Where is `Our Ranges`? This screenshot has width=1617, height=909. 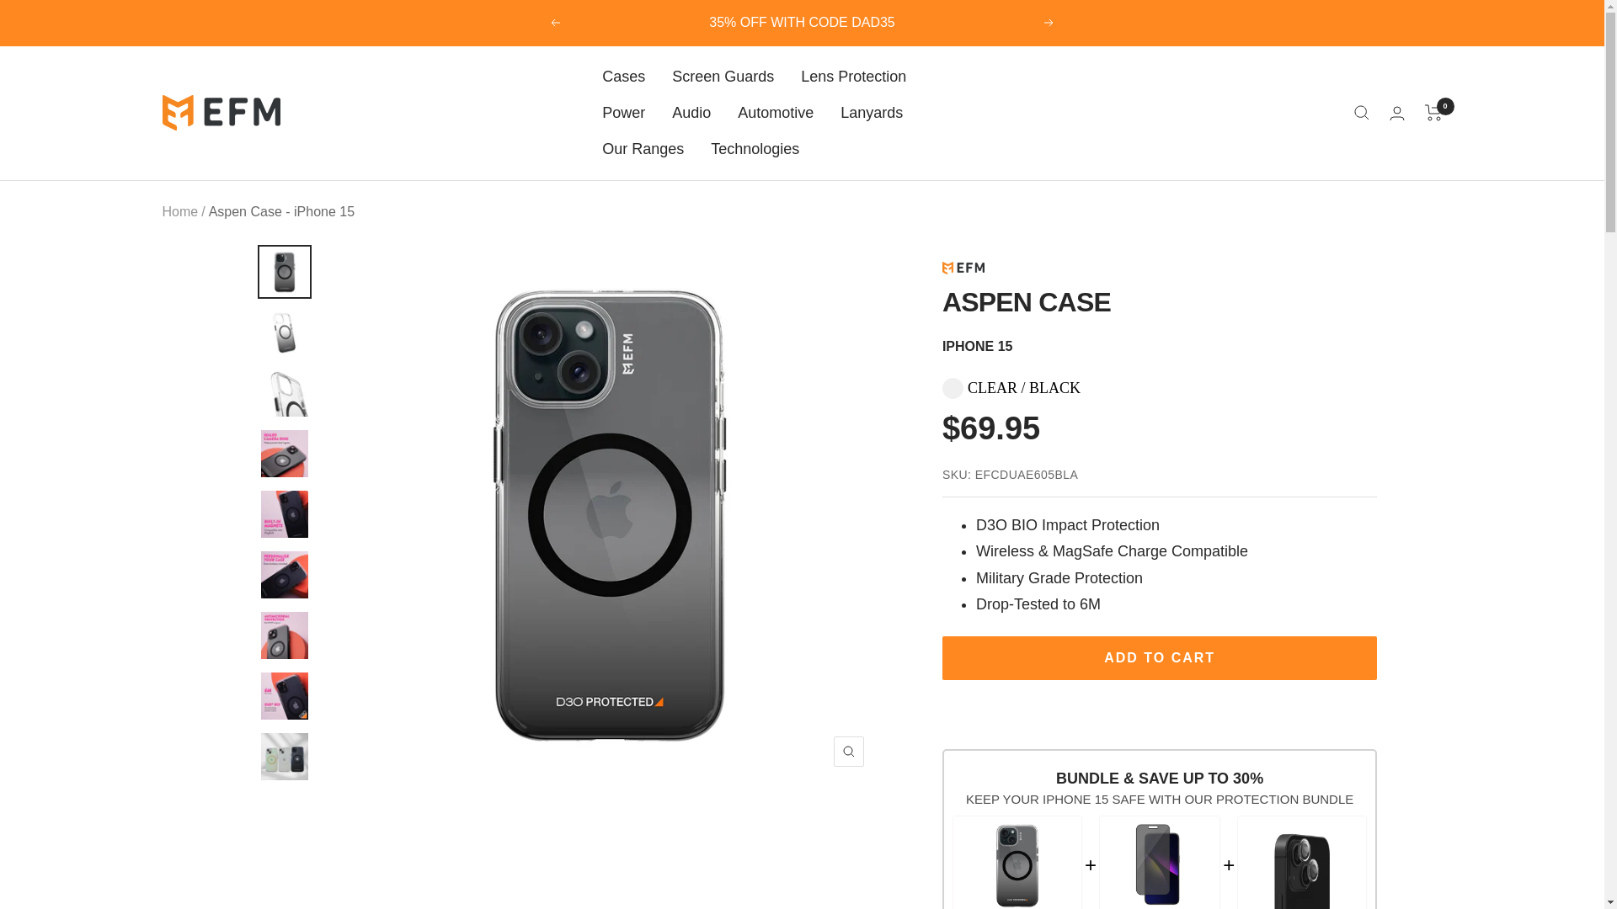 Our Ranges is located at coordinates (643, 150).